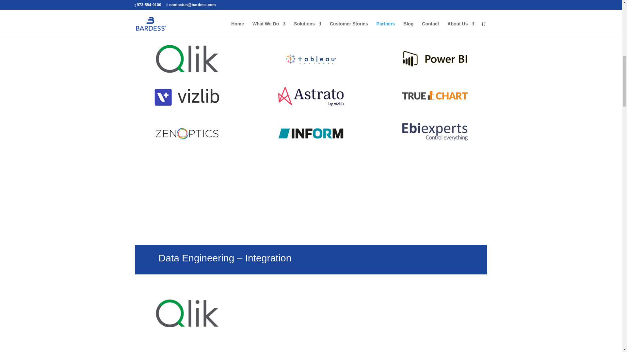  What do you see at coordinates (187, 59) in the screenshot?
I see `Qlik 2024` at bounding box center [187, 59].